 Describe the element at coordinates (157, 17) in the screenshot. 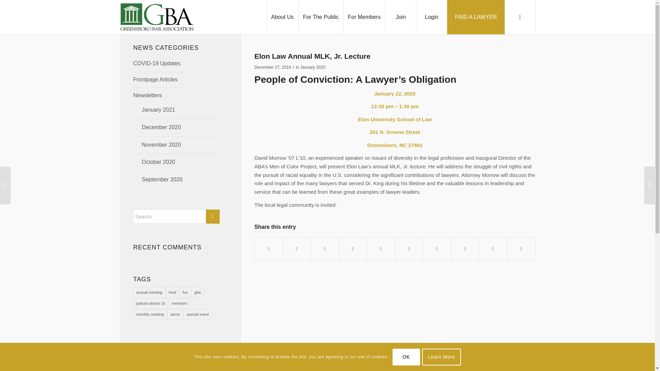

I see `GBA-Logo-2` at that location.